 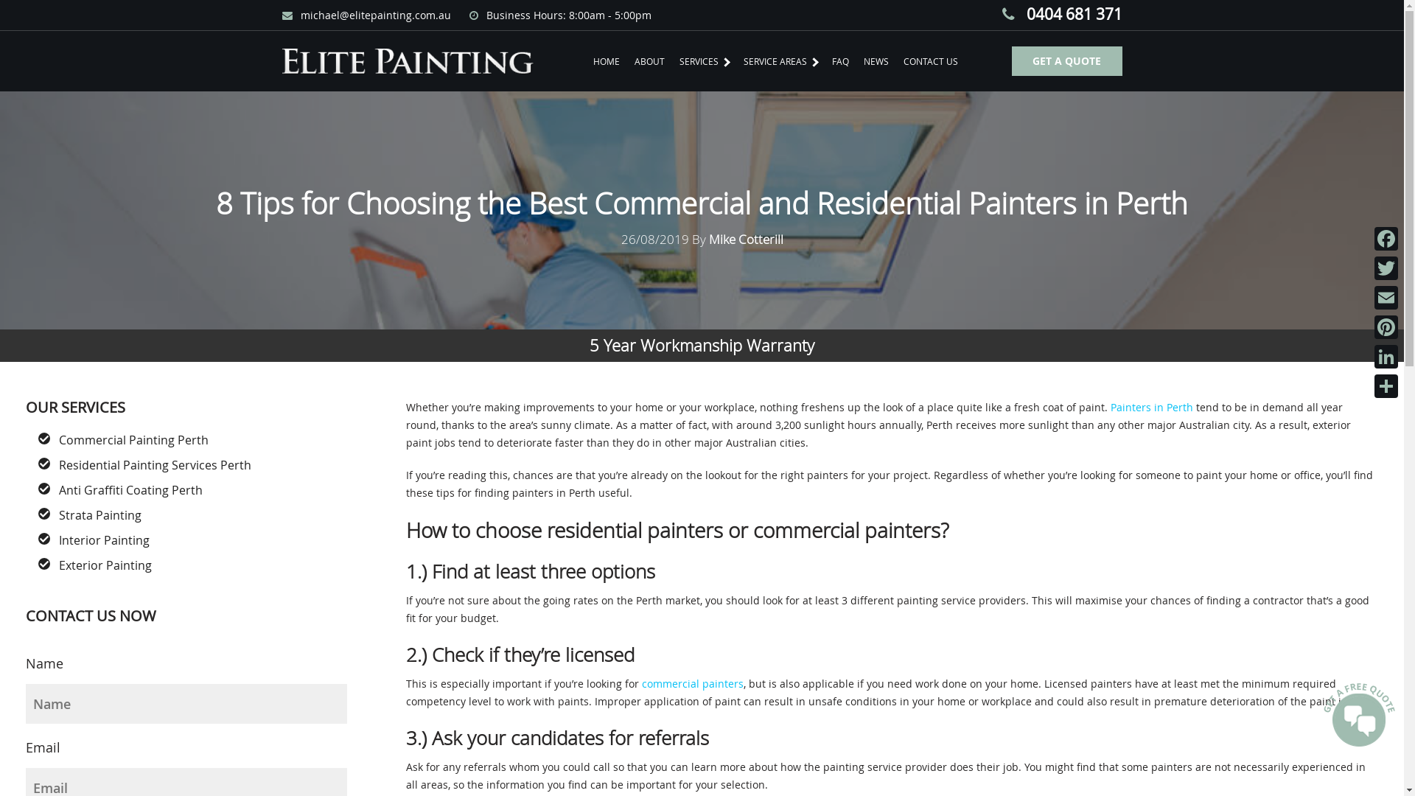 What do you see at coordinates (704, 61) in the screenshot?
I see `SERVICES` at bounding box center [704, 61].